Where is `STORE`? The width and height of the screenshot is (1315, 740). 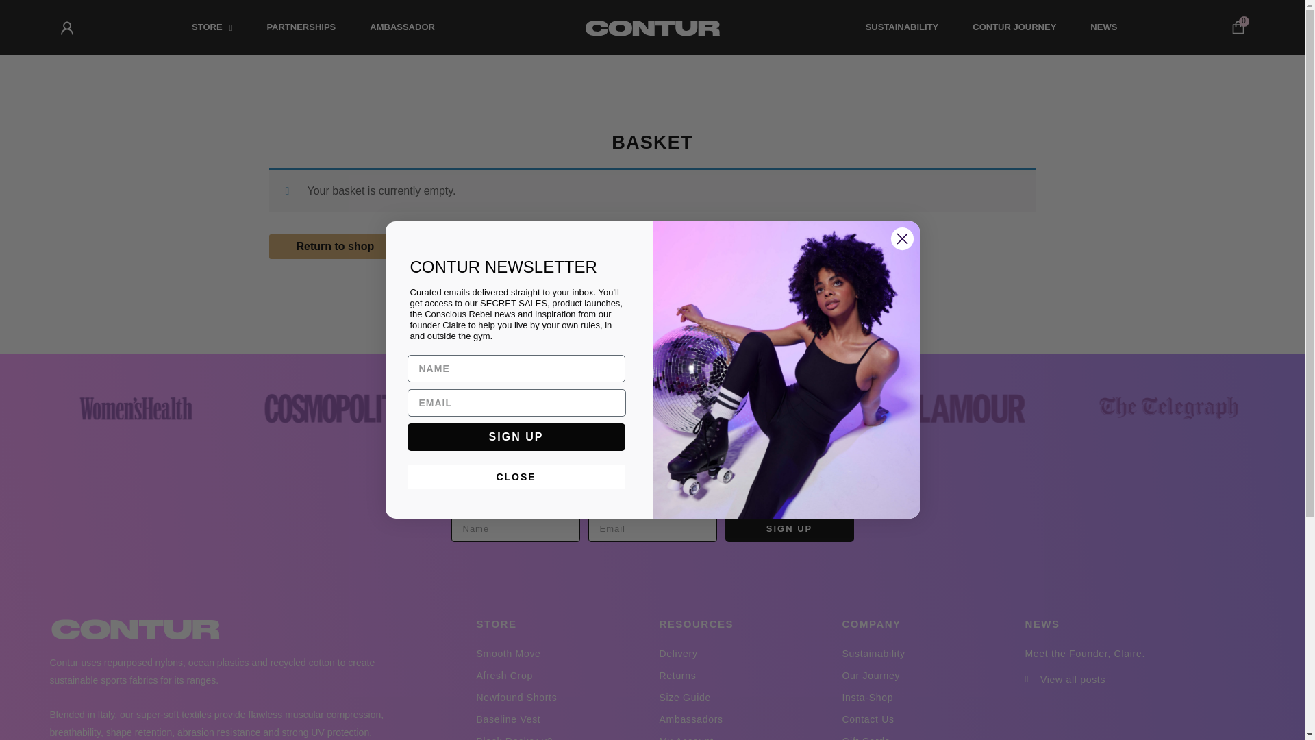
STORE is located at coordinates (212, 27).